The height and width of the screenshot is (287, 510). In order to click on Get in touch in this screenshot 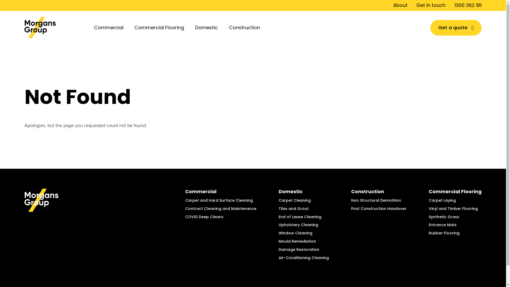, I will do `click(431, 5)`.